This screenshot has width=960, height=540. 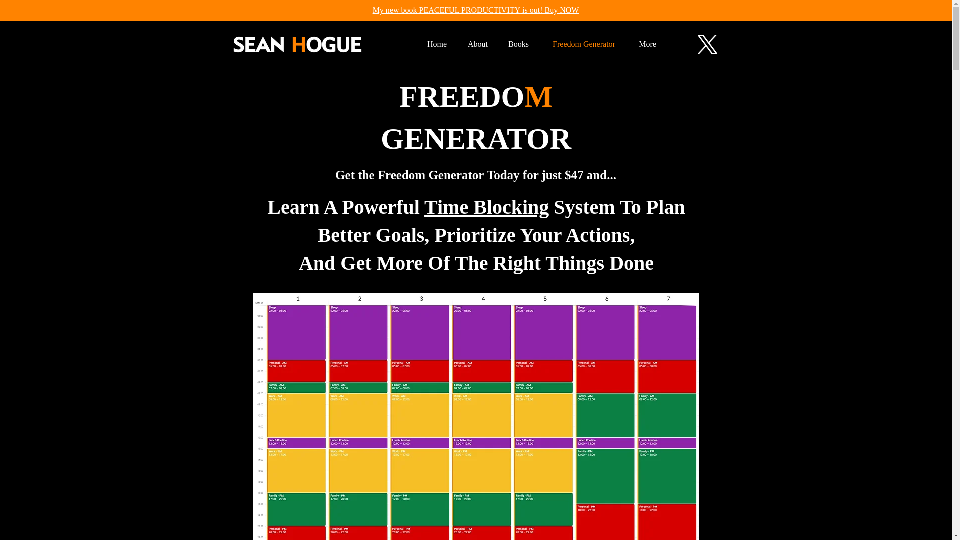 What do you see at coordinates (437, 44) in the screenshot?
I see `Home` at bounding box center [437, 44].